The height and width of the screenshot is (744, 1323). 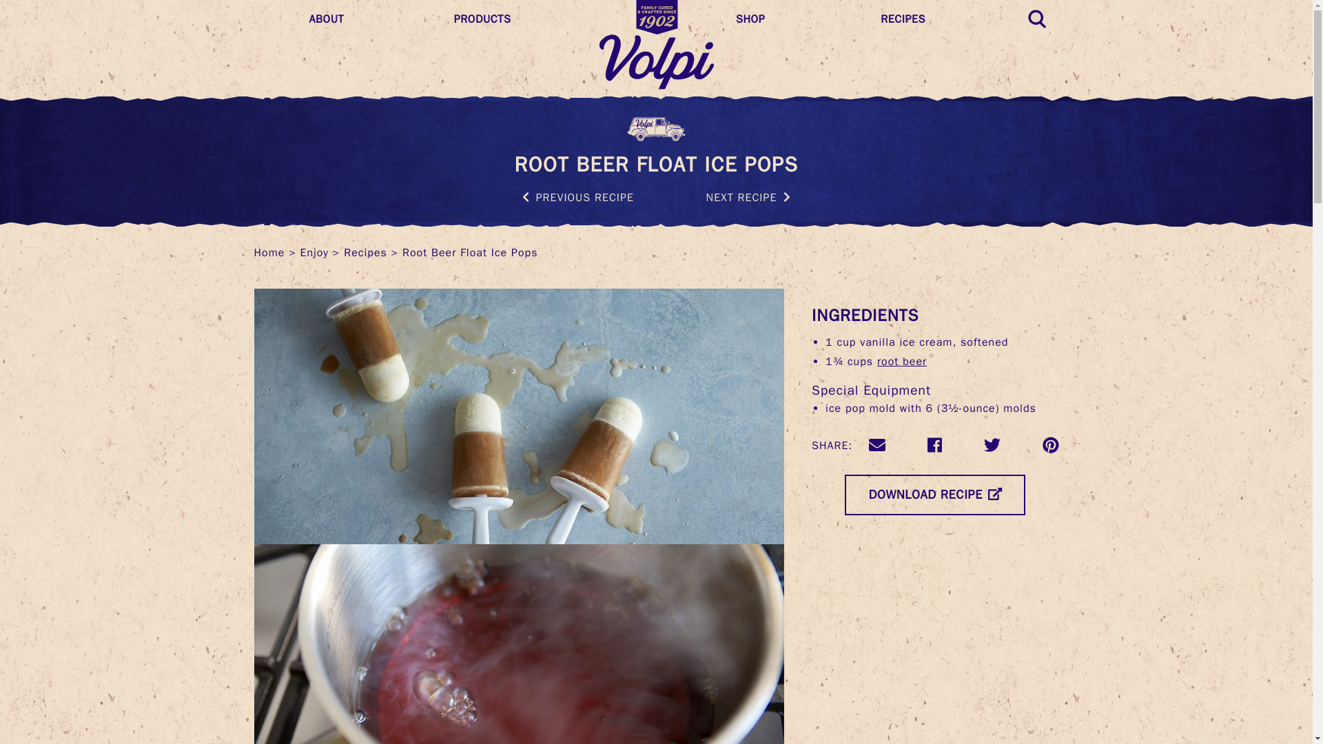 I want to click on Shop, so click(x=797, y=19).